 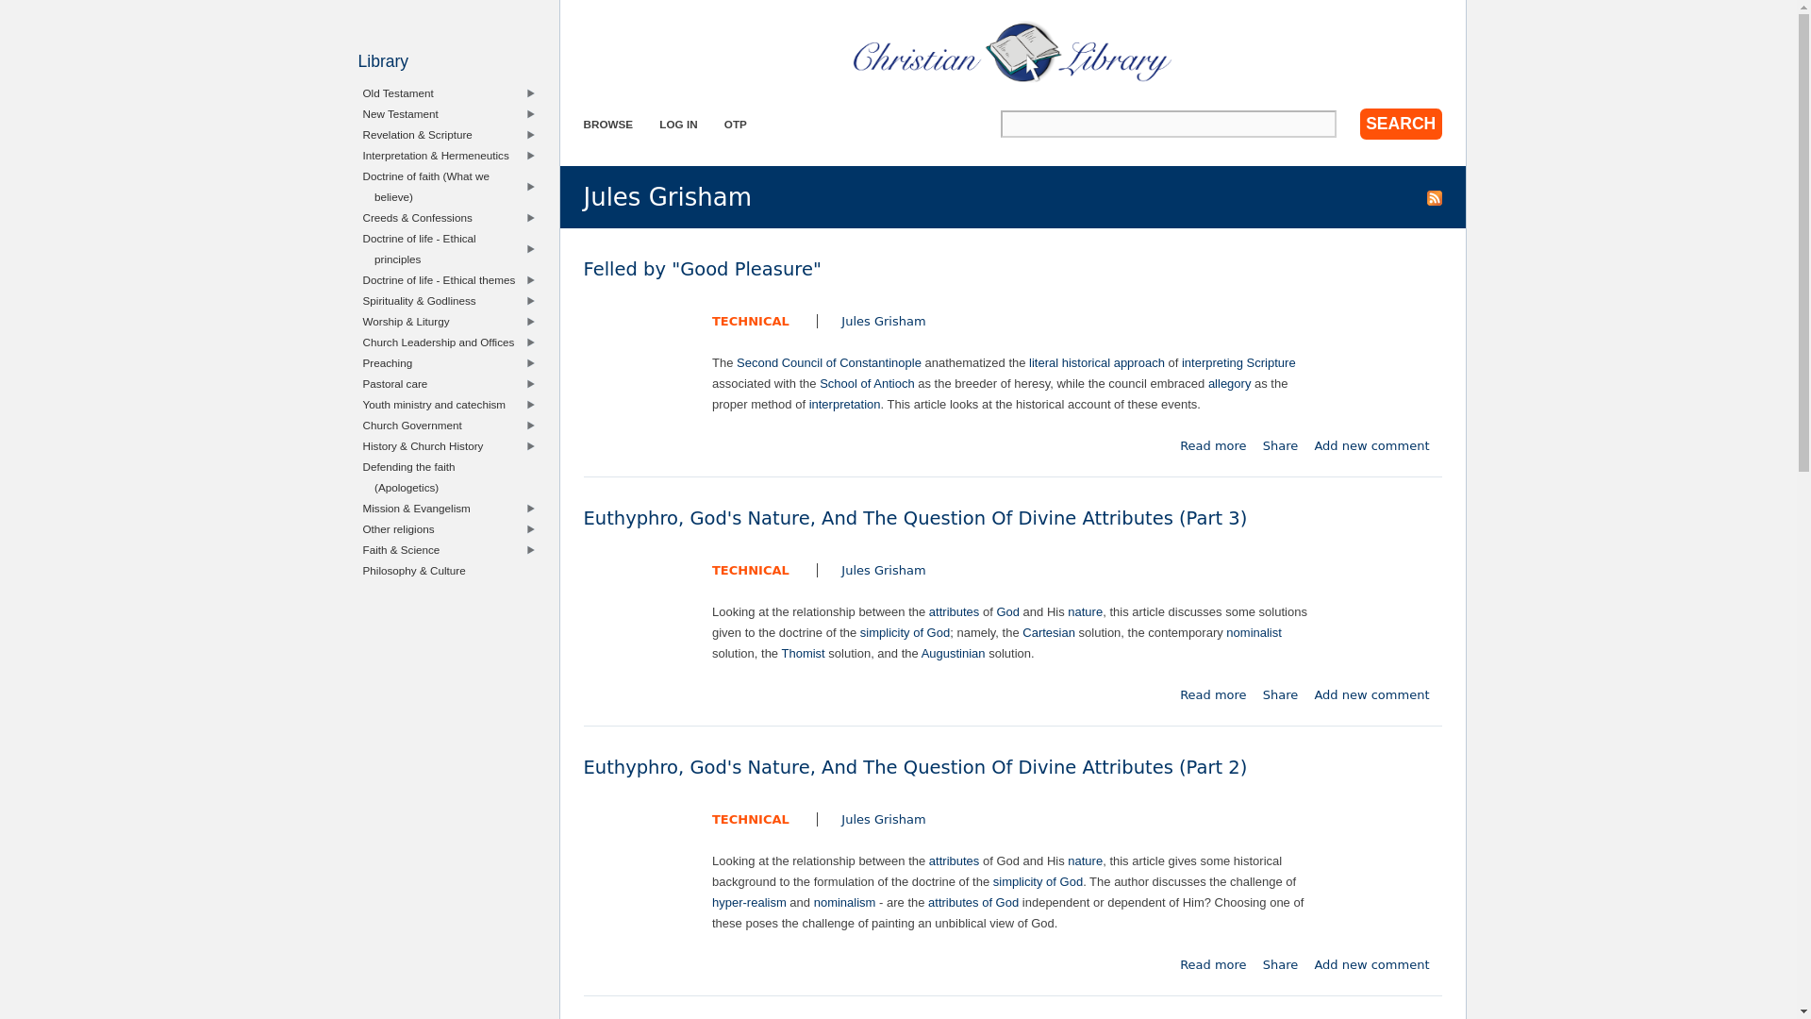 What do you see at coordinates (905, 632) in the screenshot?
I see `OTP` at bounding box center [905, 632].